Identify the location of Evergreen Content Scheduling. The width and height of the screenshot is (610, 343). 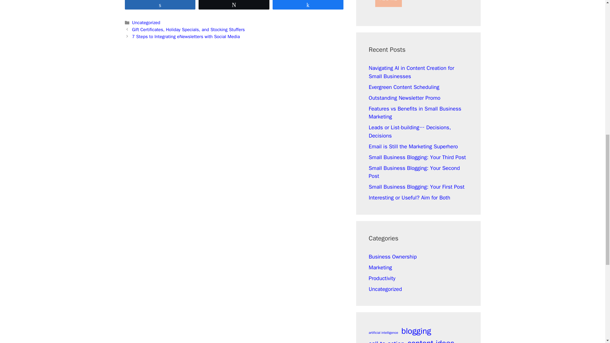
(403, 87).